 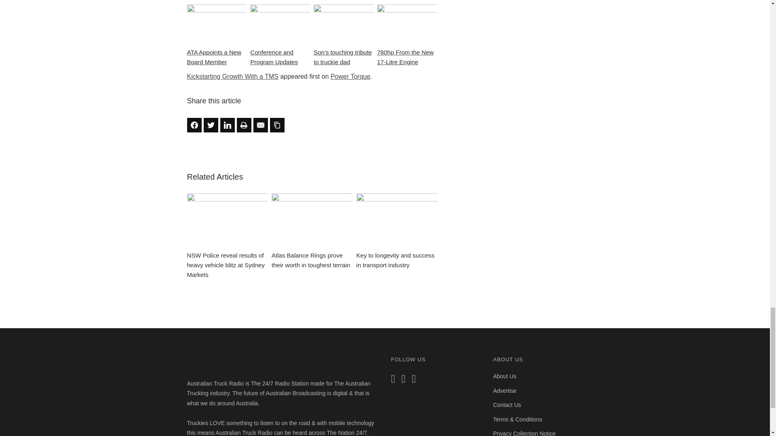 I want to click on Share on Facebook, so click(x=194, y=125).